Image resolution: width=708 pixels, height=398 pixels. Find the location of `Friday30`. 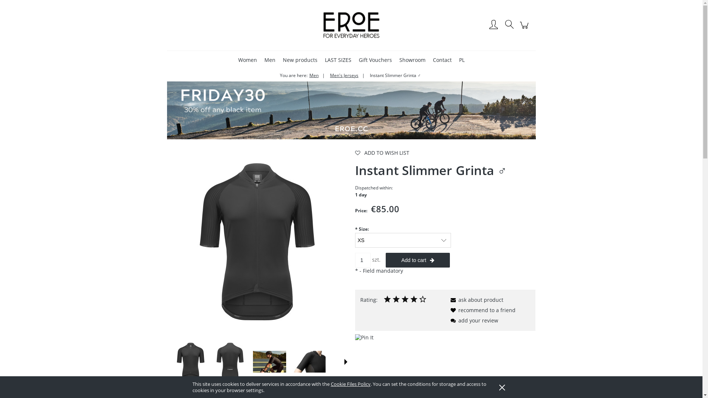

Friday30 is located at coordinates (351, 110).